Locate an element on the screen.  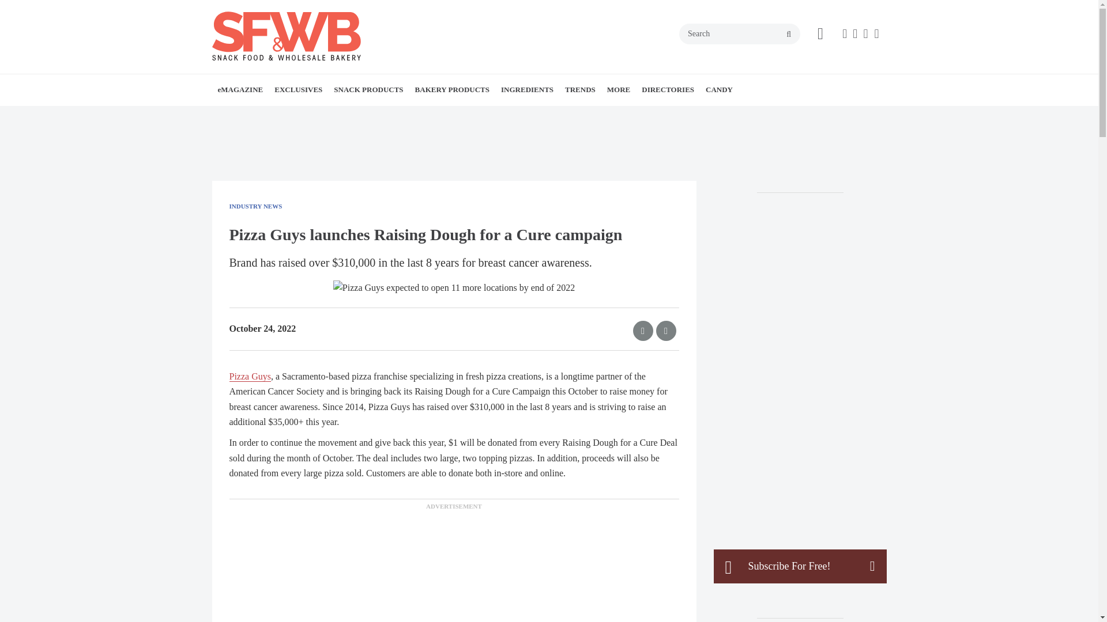
PRETZELS is located at coordinates (424, 115).